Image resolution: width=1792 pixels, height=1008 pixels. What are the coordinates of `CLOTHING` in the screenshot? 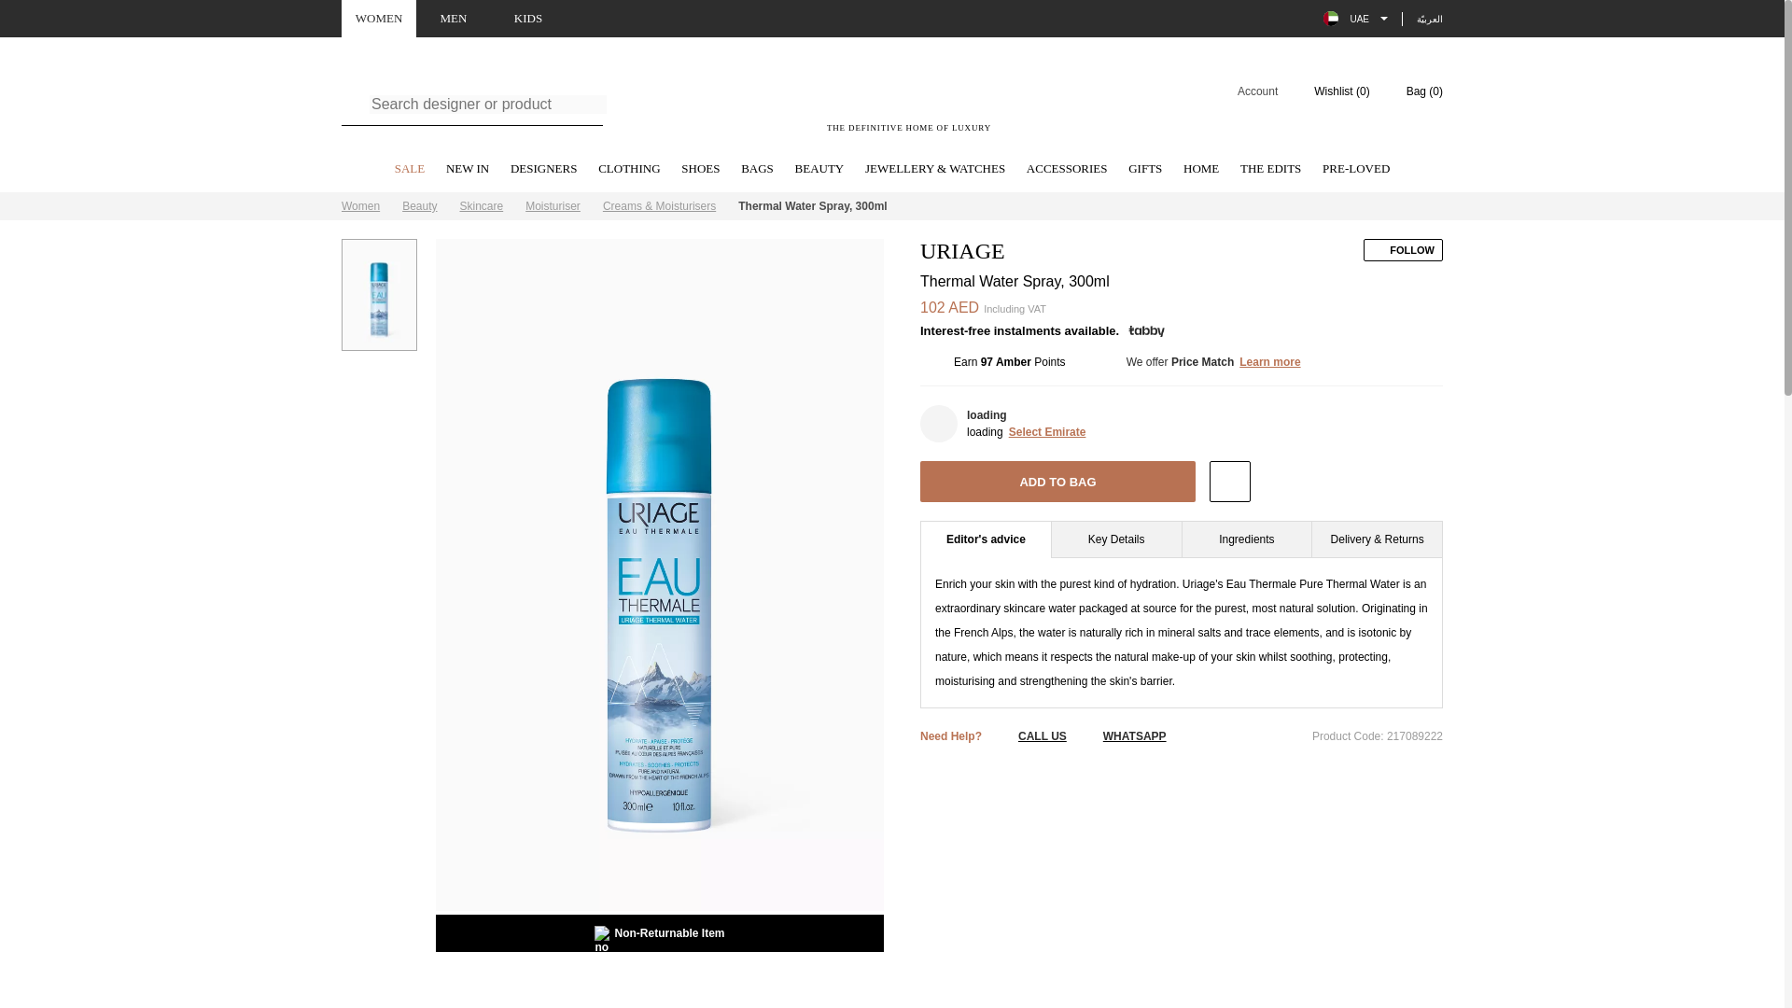 It's located at (629, 170).